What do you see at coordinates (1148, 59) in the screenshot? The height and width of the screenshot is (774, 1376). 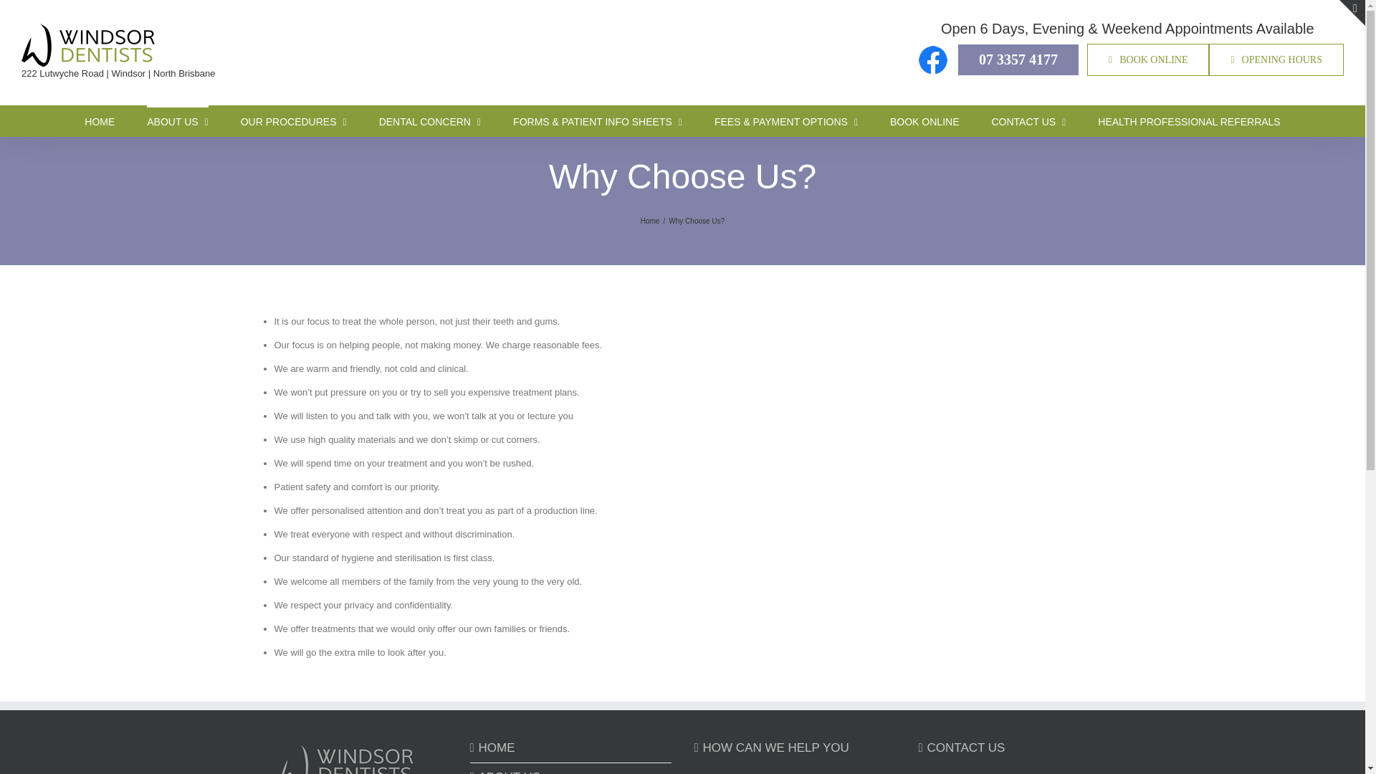 I see `BOOK ONLINE` at bounding box center [1148, 59].